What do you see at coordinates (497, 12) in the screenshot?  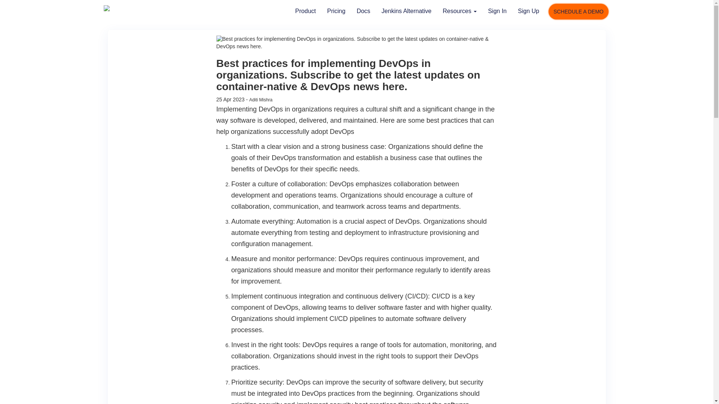 I see `Sign In` at bounding box center [497, 12].